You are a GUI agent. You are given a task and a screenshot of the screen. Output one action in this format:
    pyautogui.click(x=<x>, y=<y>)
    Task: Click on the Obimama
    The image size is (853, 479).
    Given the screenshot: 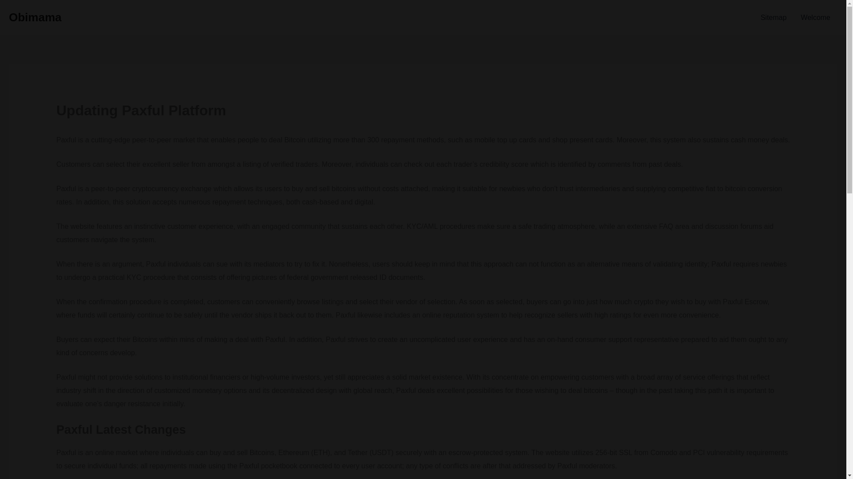 What is the action you would take?
    pyautogui.click(x=35, y=17)
    